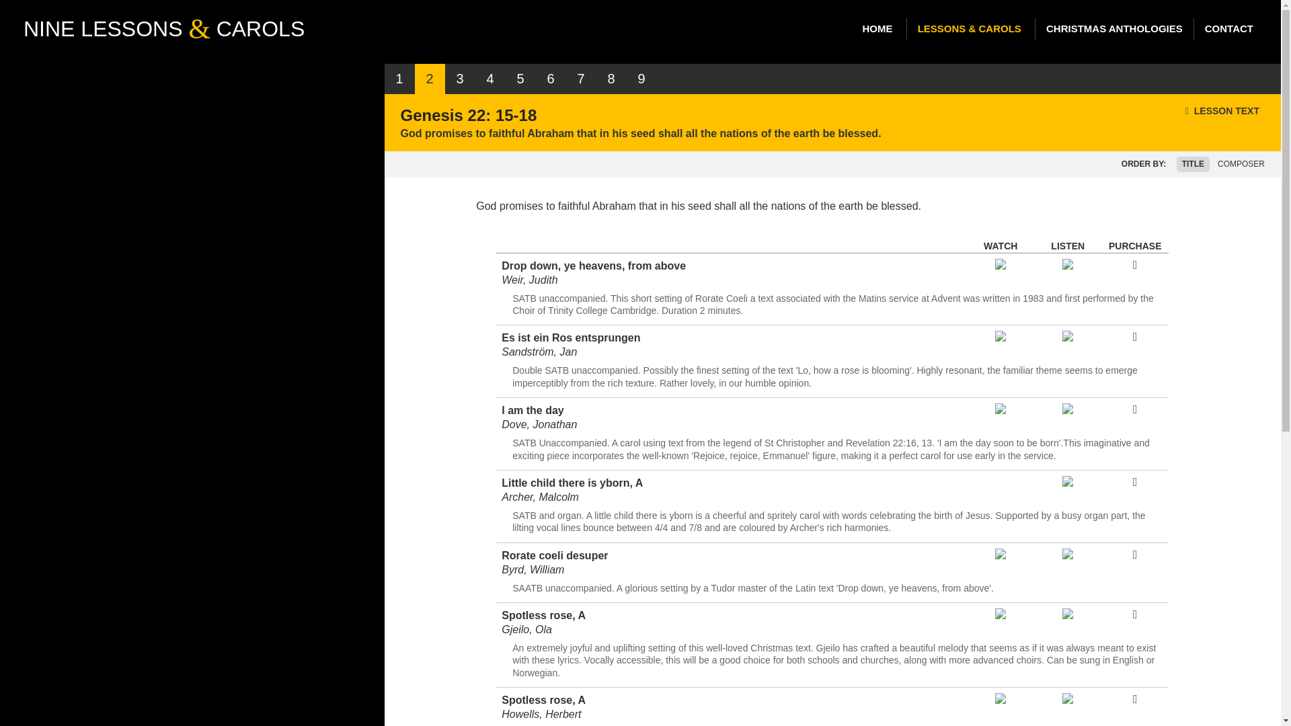 The image size is (1291, 726). What do you see at coordinates (1001, 616) in the screenshot?
I see `Watch on YouTube` at bounding box center [1001, 616].